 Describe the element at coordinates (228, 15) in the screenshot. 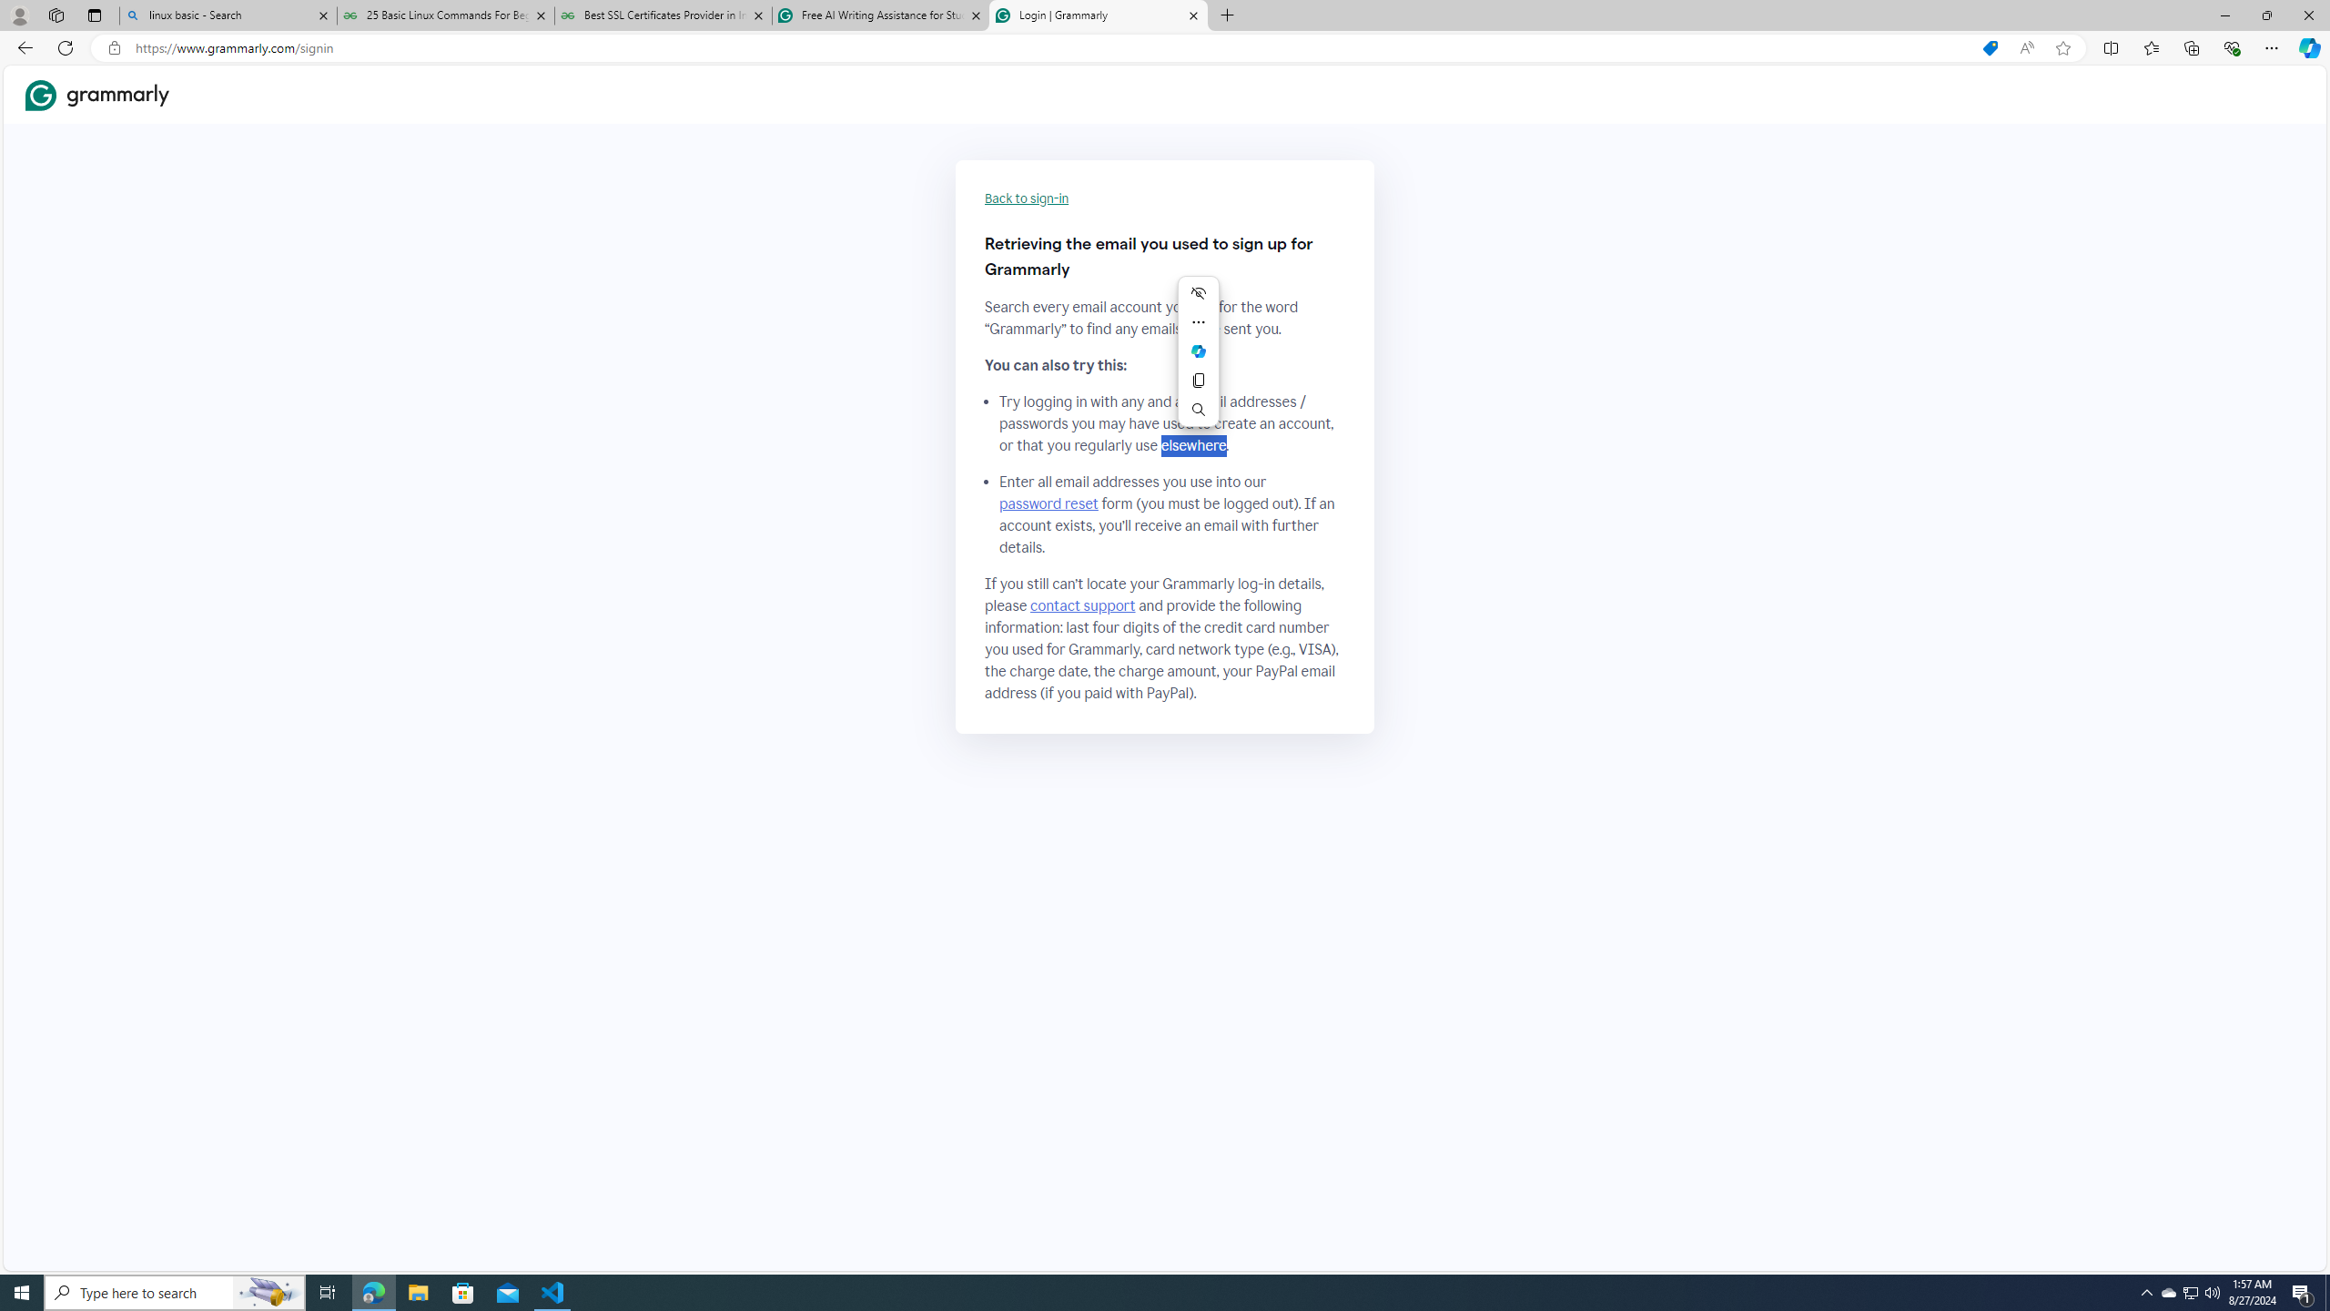

I see `linux basic - Search` at that location.